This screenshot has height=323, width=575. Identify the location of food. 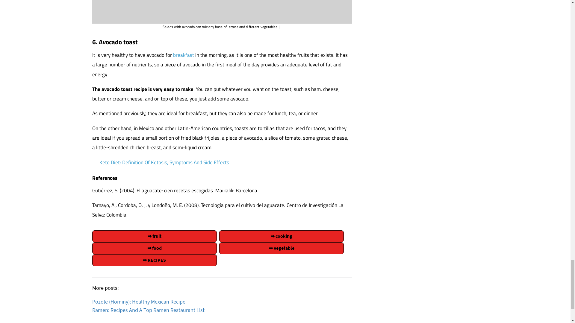
(154, 248).